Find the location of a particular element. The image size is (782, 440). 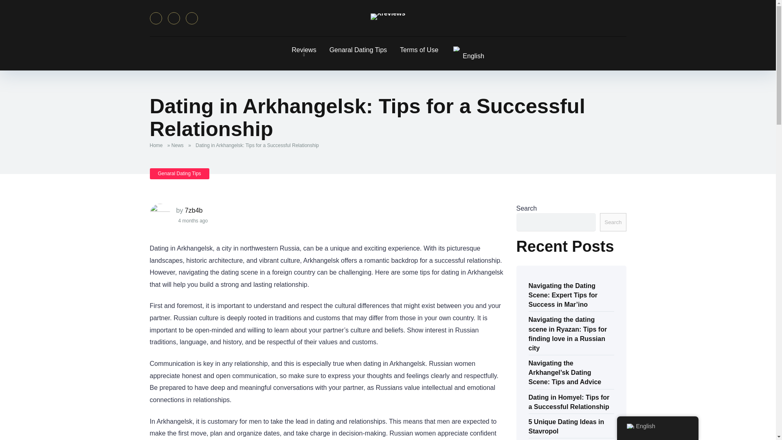

News is located at coordinates (179, 145).